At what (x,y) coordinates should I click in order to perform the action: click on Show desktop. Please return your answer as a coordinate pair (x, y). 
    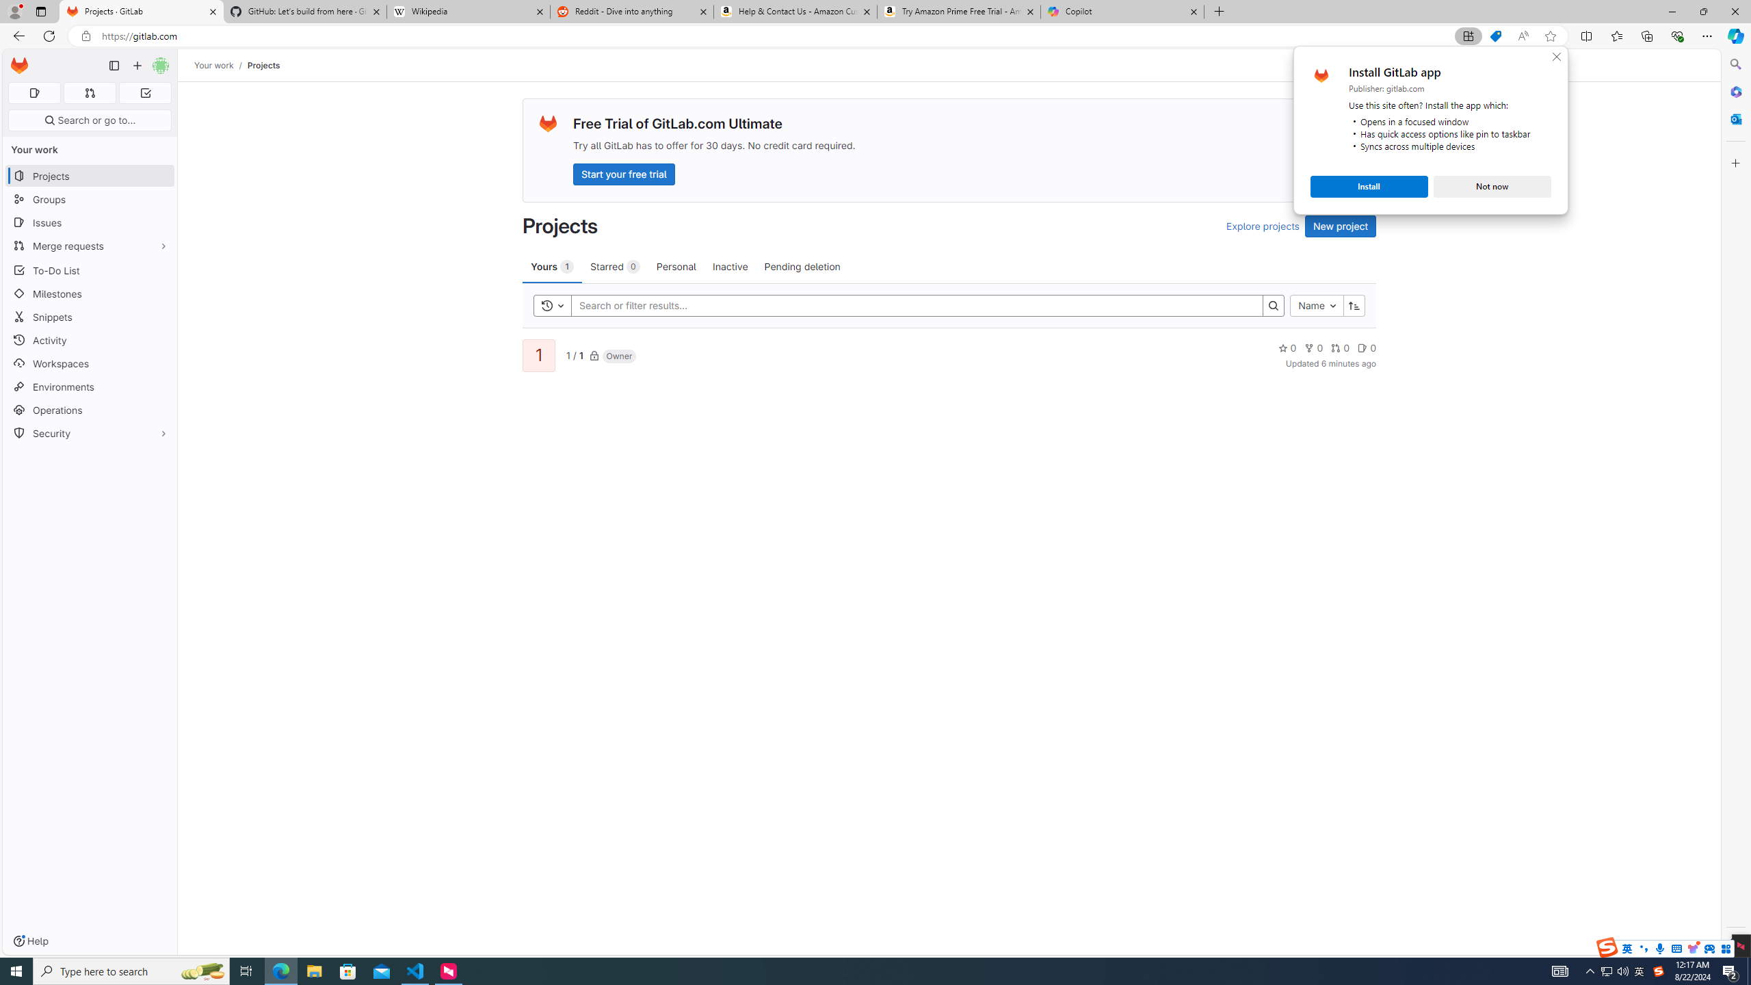
    Looking at the image, I should click on (1749, 971).